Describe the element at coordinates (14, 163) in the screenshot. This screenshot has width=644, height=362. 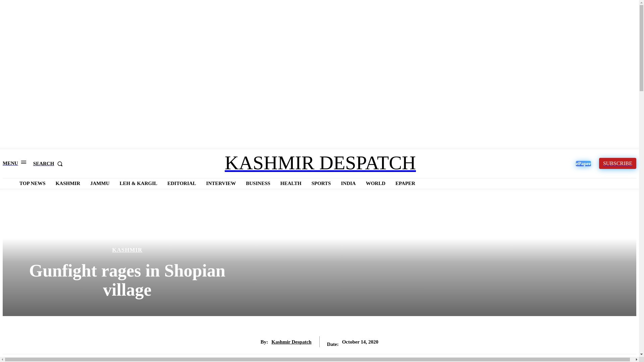
I see `MENU` at that location.